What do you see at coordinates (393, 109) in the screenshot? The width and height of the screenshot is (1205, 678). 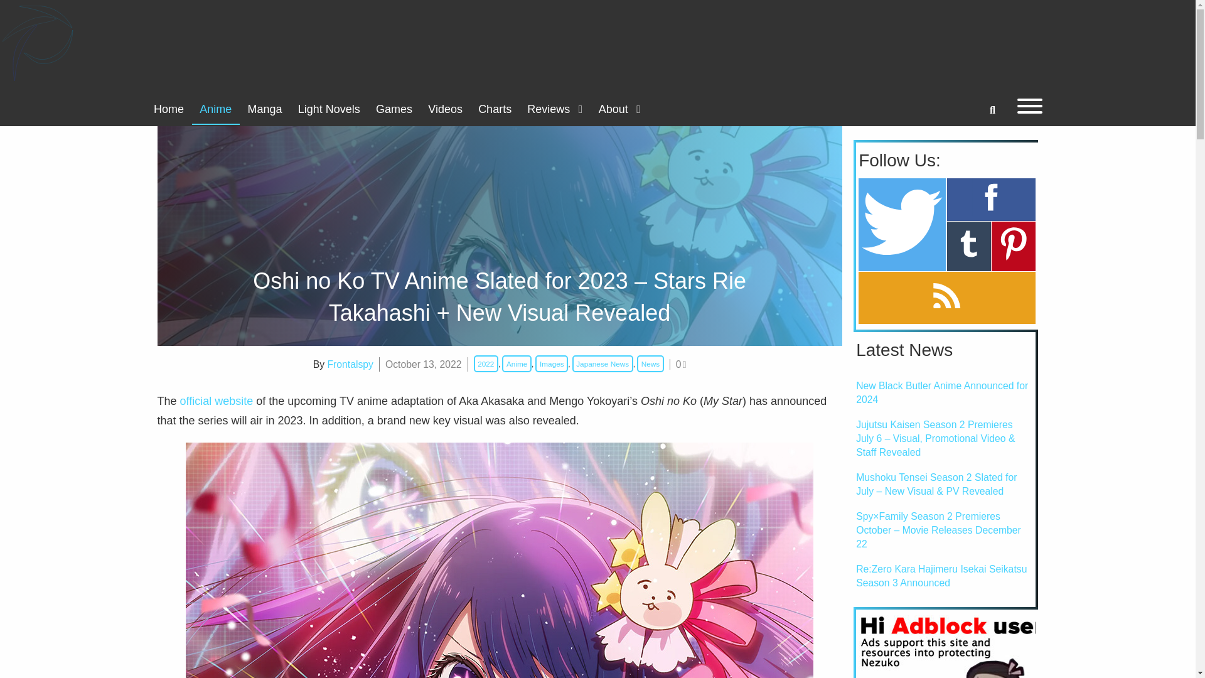 I see `Games` at bounding box center [393, 109].